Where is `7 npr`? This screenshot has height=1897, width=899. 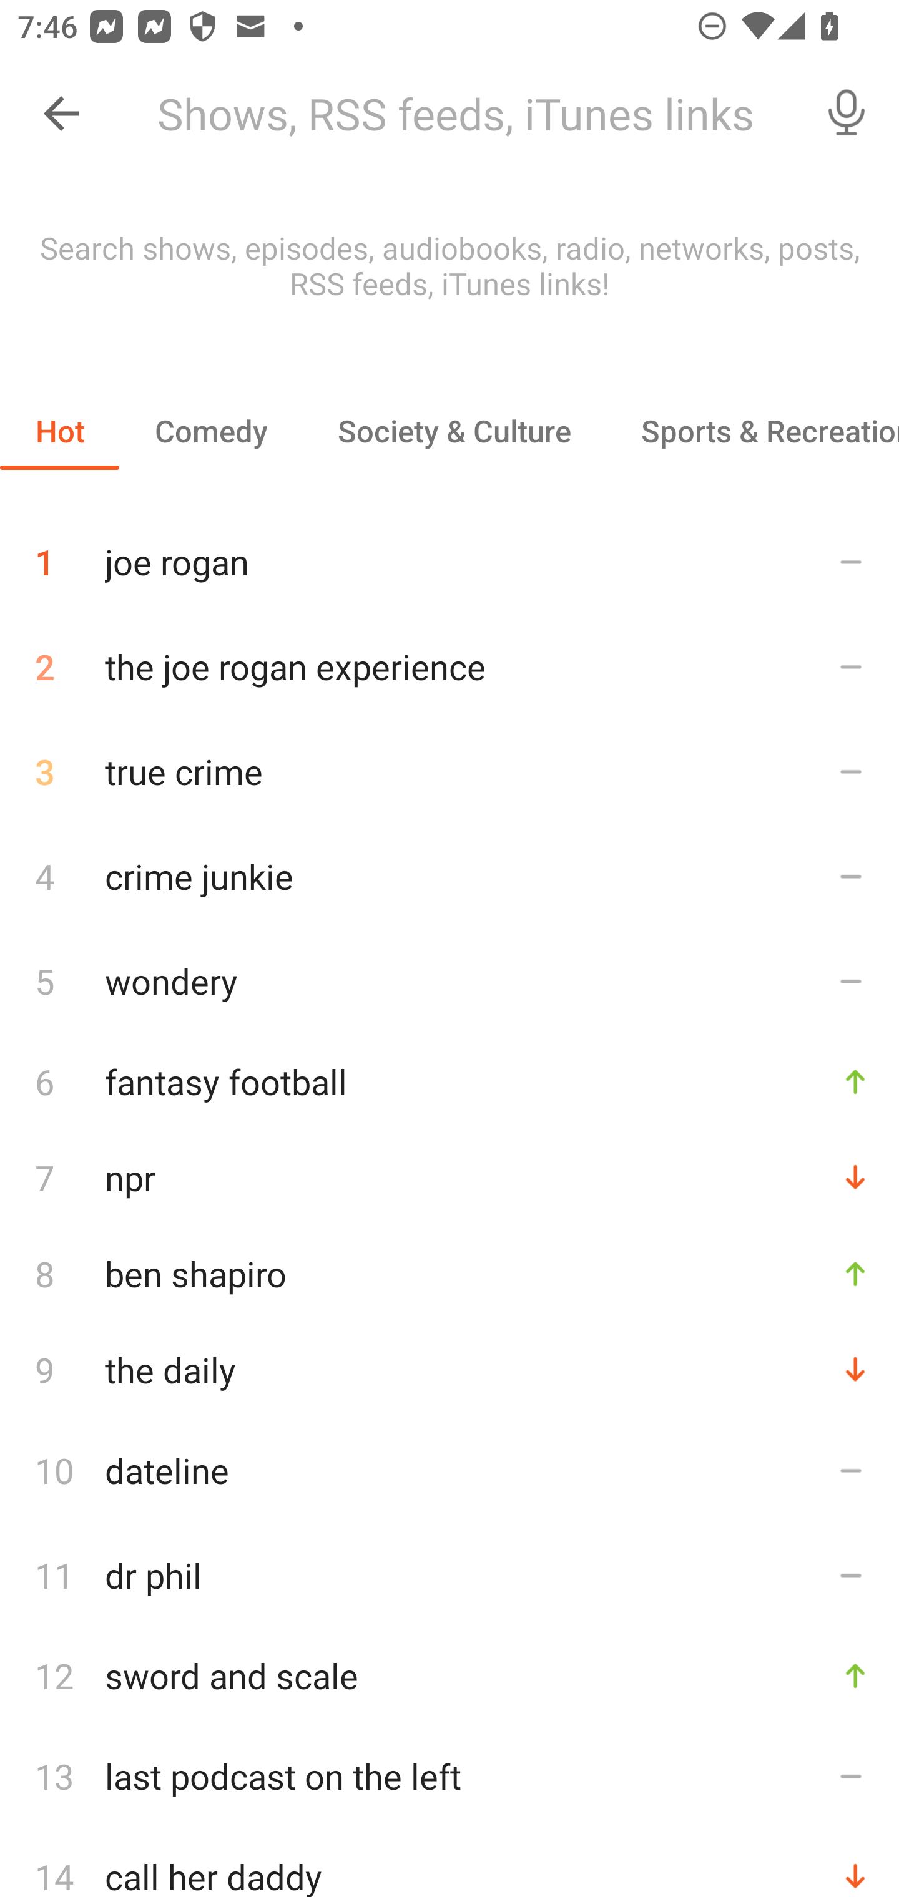 7 npr is located at coordinates (449, 1177).